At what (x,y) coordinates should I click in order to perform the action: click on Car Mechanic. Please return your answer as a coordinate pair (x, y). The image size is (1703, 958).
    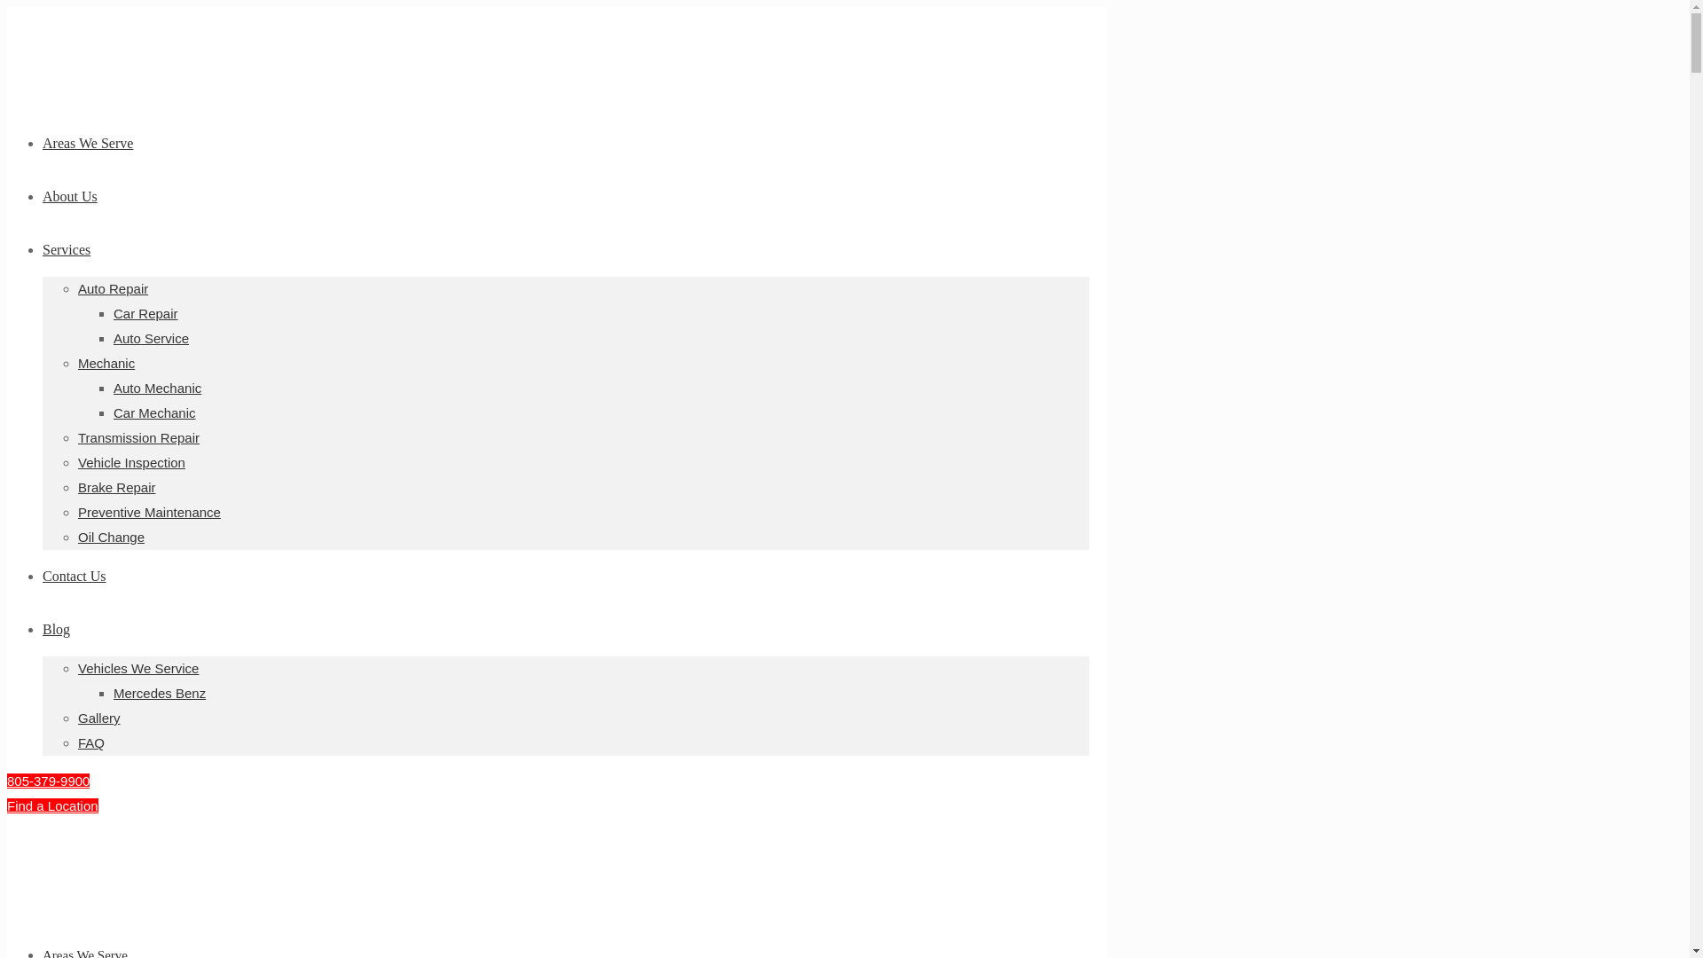
    Looking at the image, I should click on (154, 412).